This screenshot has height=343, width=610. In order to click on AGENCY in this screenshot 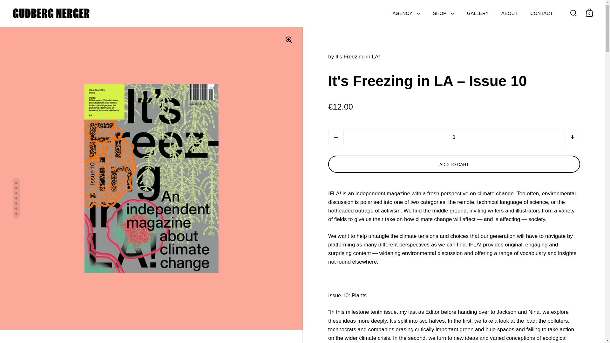, I will do `click(406, 13)`.